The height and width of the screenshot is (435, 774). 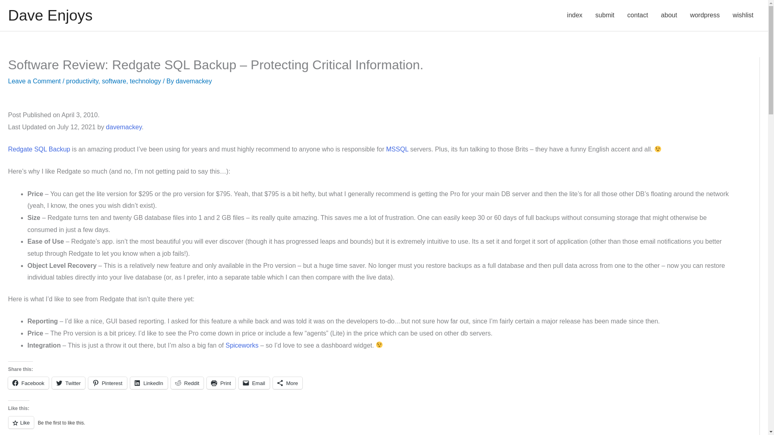 What do you see at coordinates (69, 383) in the screenshot?
I see `Click to share on Twitter` at bounding box center [69, 383].